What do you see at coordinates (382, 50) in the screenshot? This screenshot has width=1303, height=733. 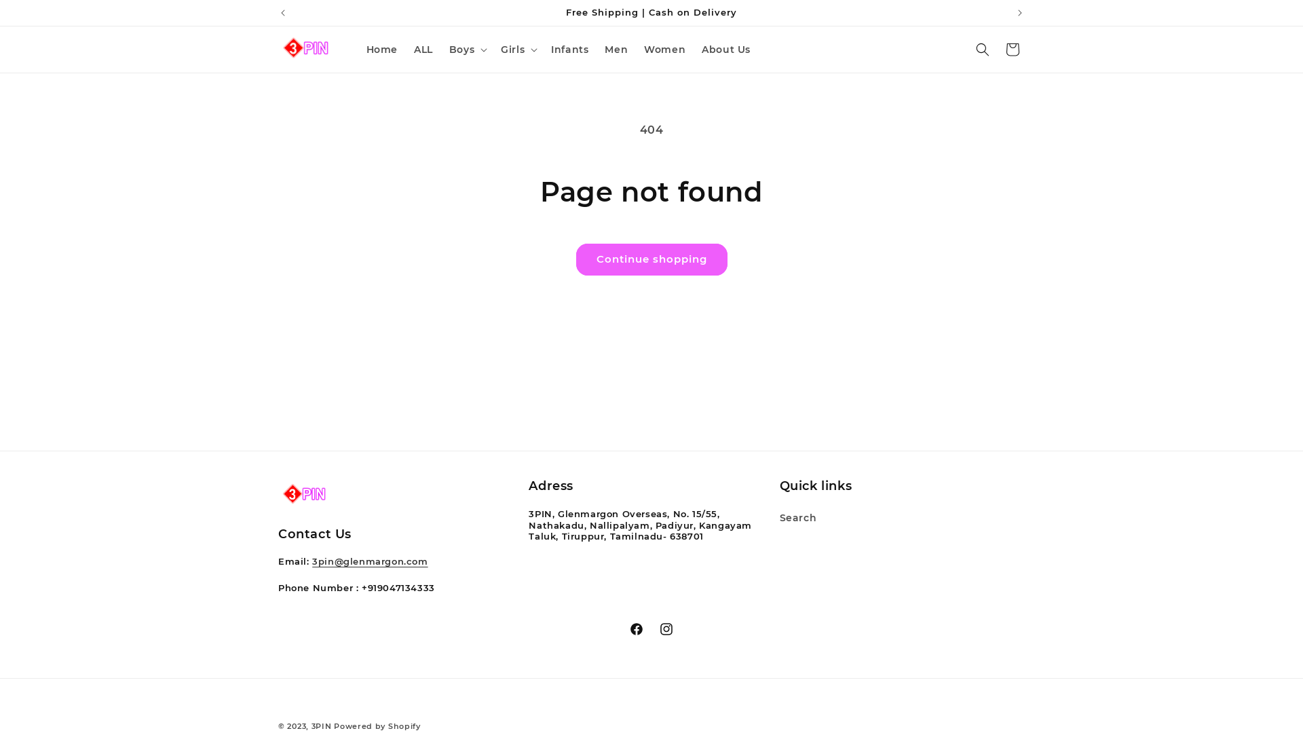 I see `Home` at bounding box center [382, 50].